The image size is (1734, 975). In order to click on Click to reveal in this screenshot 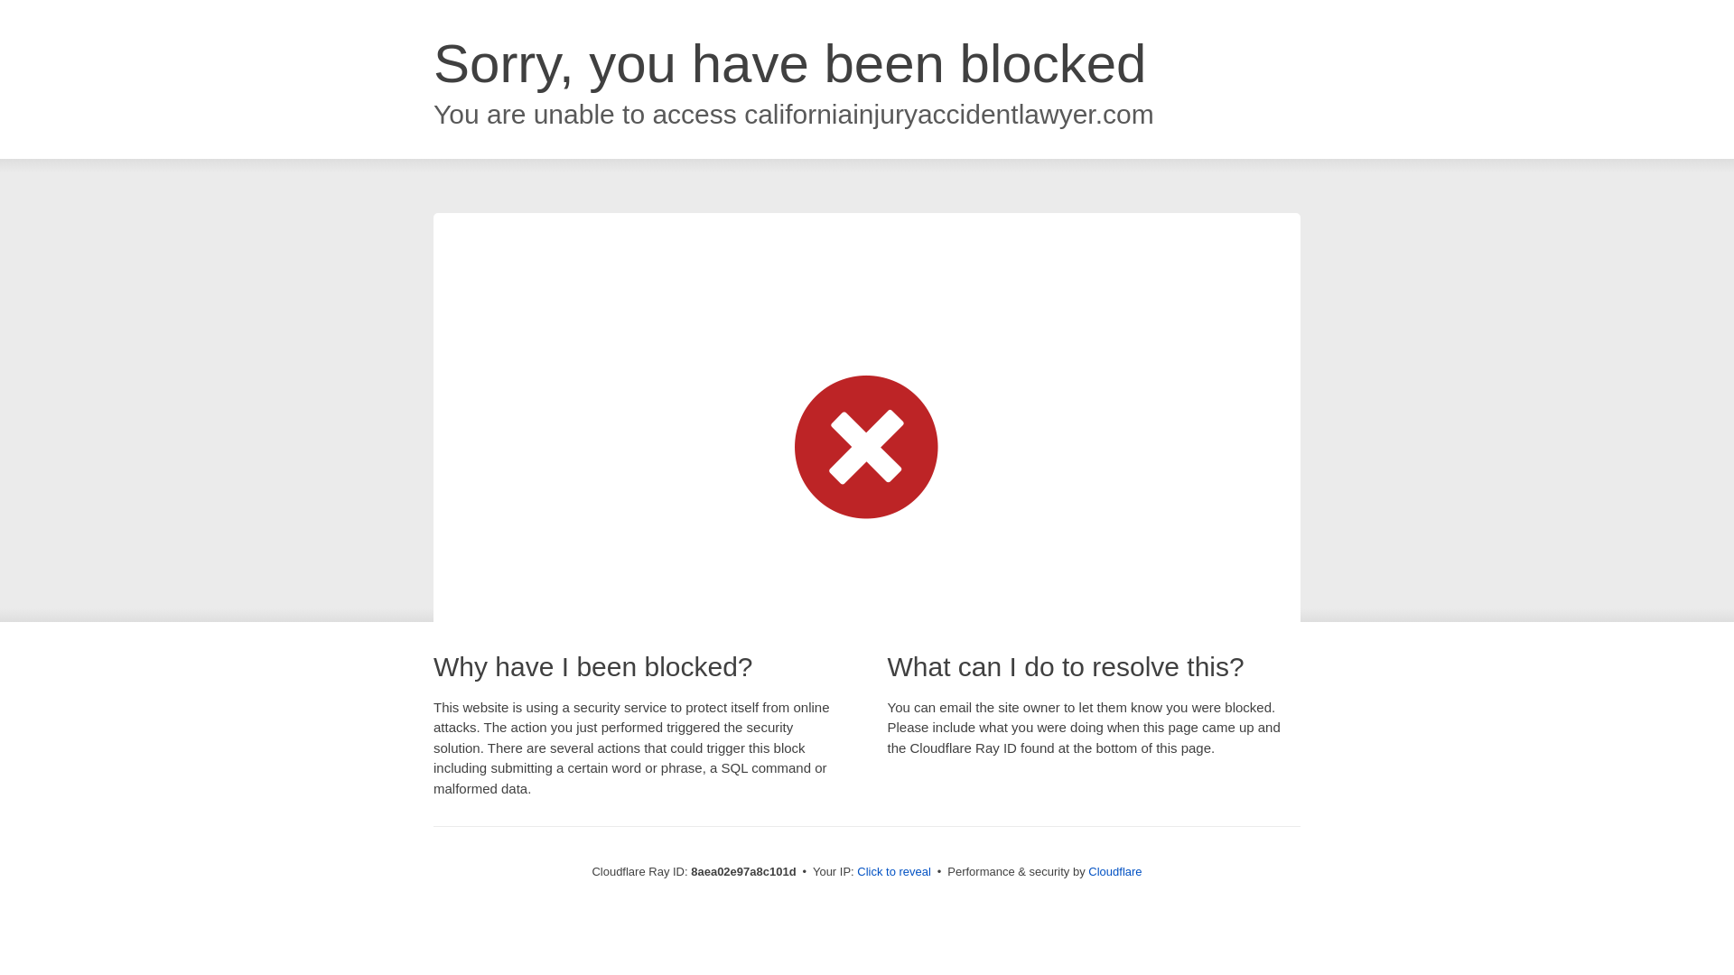, I will do `click(894, 872)`.